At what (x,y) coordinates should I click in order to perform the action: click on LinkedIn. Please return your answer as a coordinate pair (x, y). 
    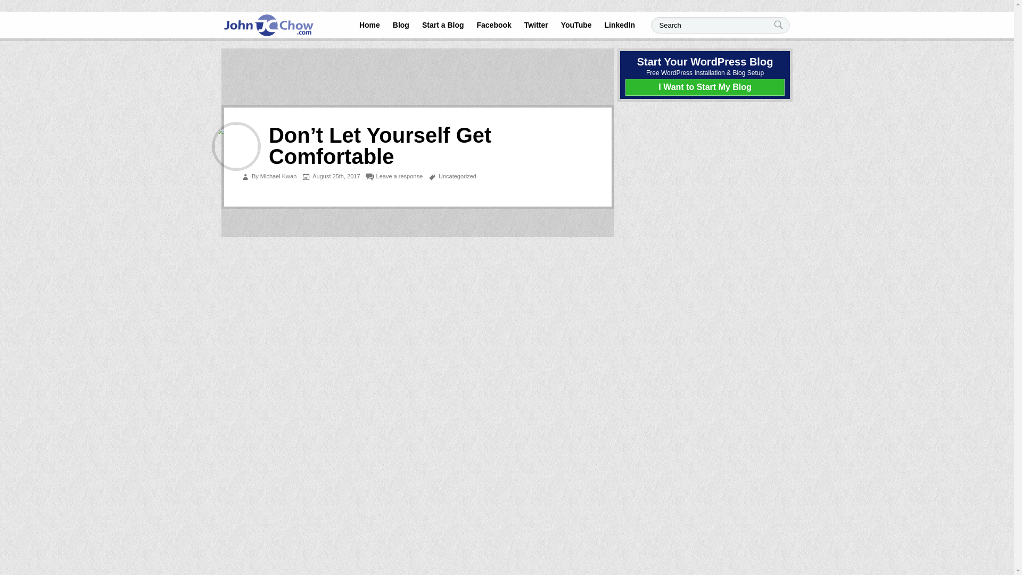
    Looking at the image, I should click on (620, 24).